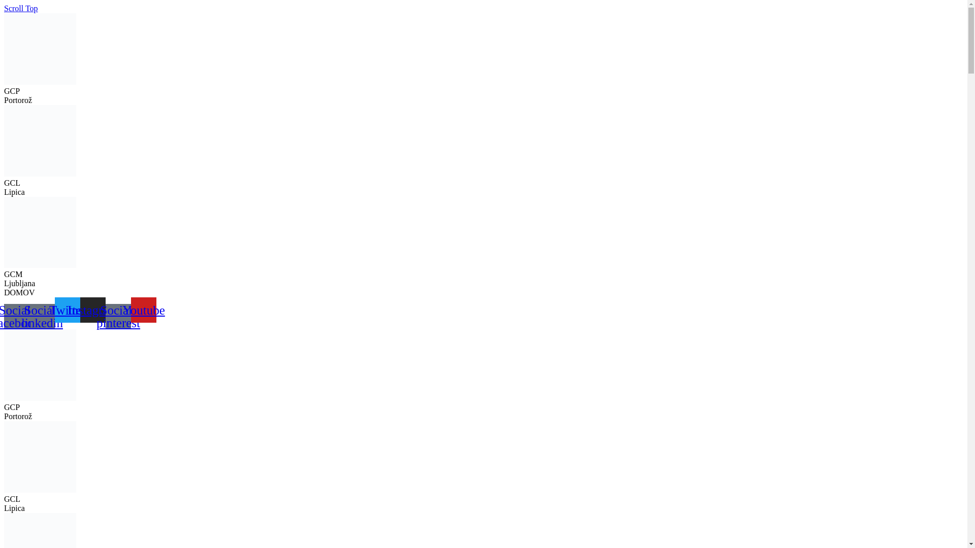 The height and width of the screenshot is (548, 975). What do you see at coordinates (92, 310) in the screenshot?
I see `Instagram` at bounding box center [92, 310].